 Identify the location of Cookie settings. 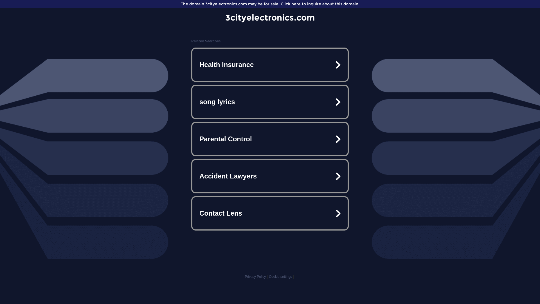
(280, 277).